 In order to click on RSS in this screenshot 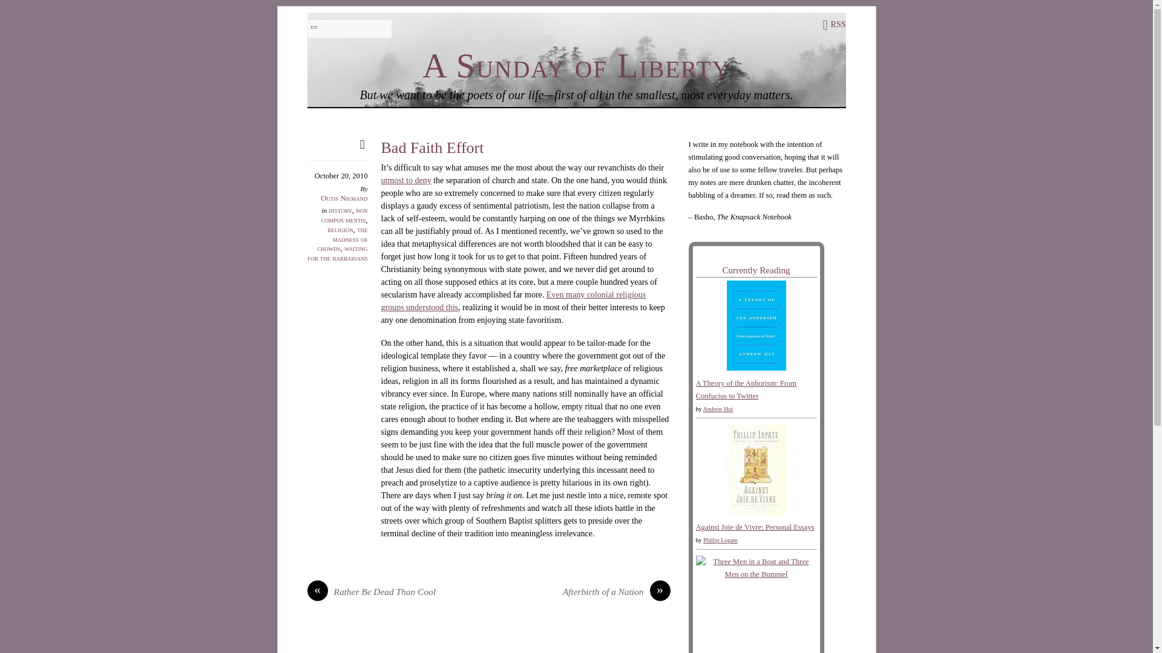, I will do `click(834, 24)`.